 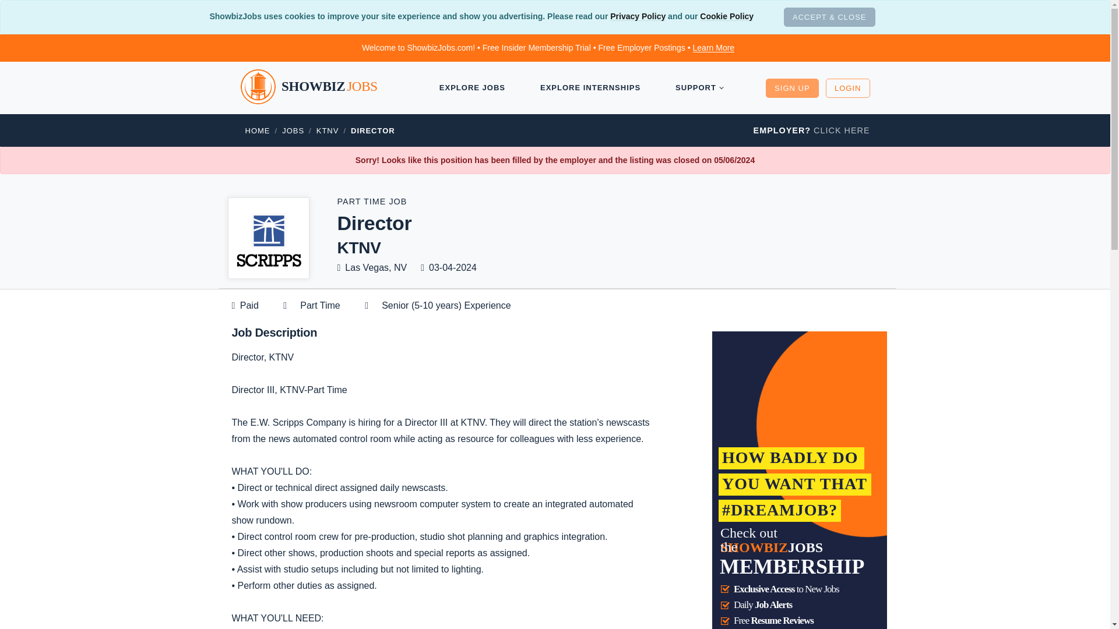 What do you see at coordinates (847, 87) in the screenshot?
I see `LOGIN` at bounding box center [847, 87].